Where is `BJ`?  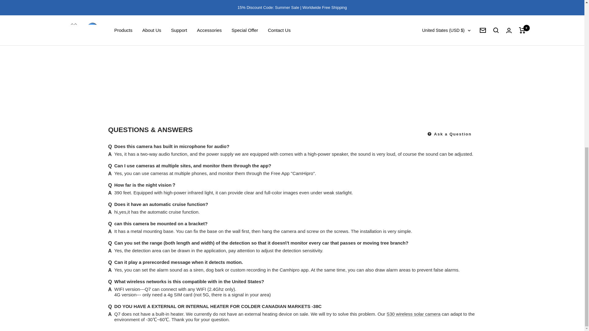
BJ is located at coordinates (422, 10).